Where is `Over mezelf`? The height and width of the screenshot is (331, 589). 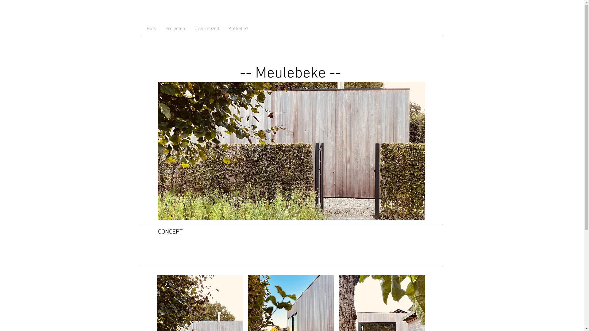
Over mezelf is located at coordinates (207, 29).